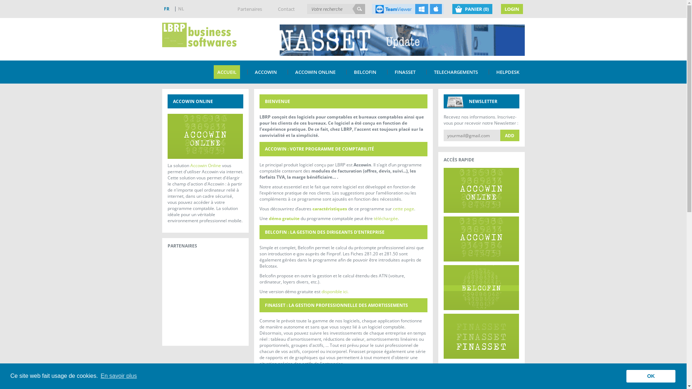 This screenshot has width=692, height=389. I want to click on FINASSET, so click(405, 72).